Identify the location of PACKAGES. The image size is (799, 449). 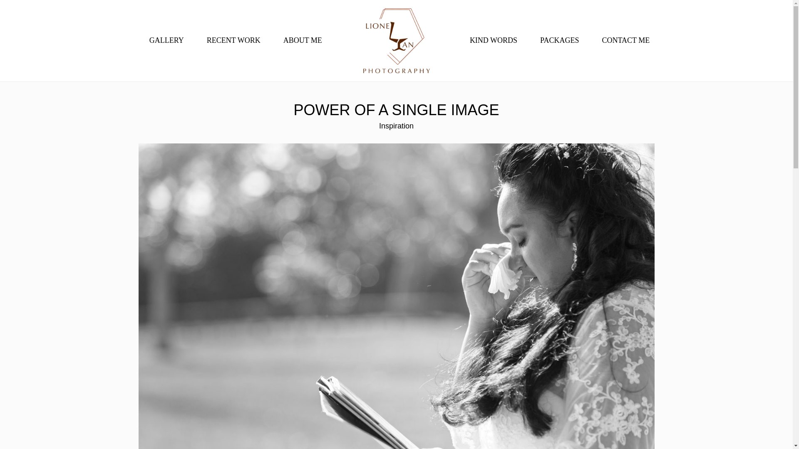
(559, 41).